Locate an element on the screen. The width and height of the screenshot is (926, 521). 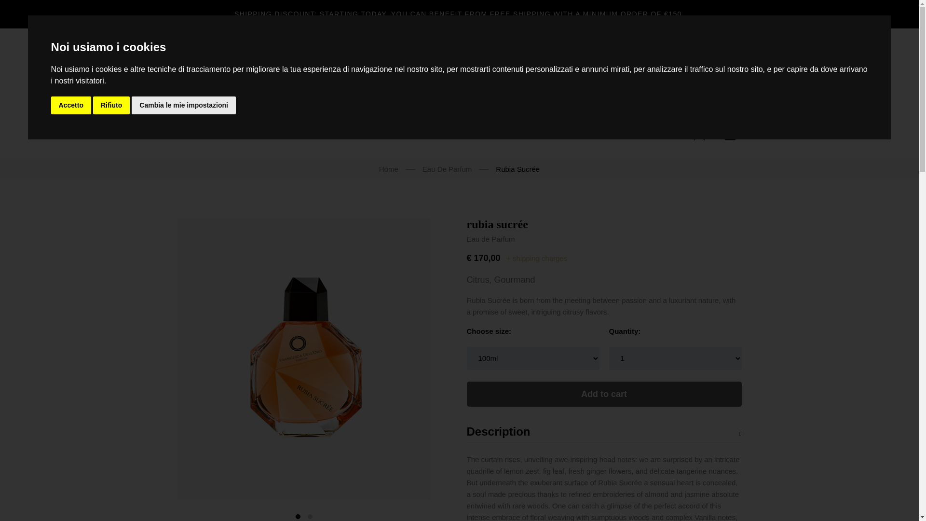
Eau de Parfum is located at coordinates (490, 239).